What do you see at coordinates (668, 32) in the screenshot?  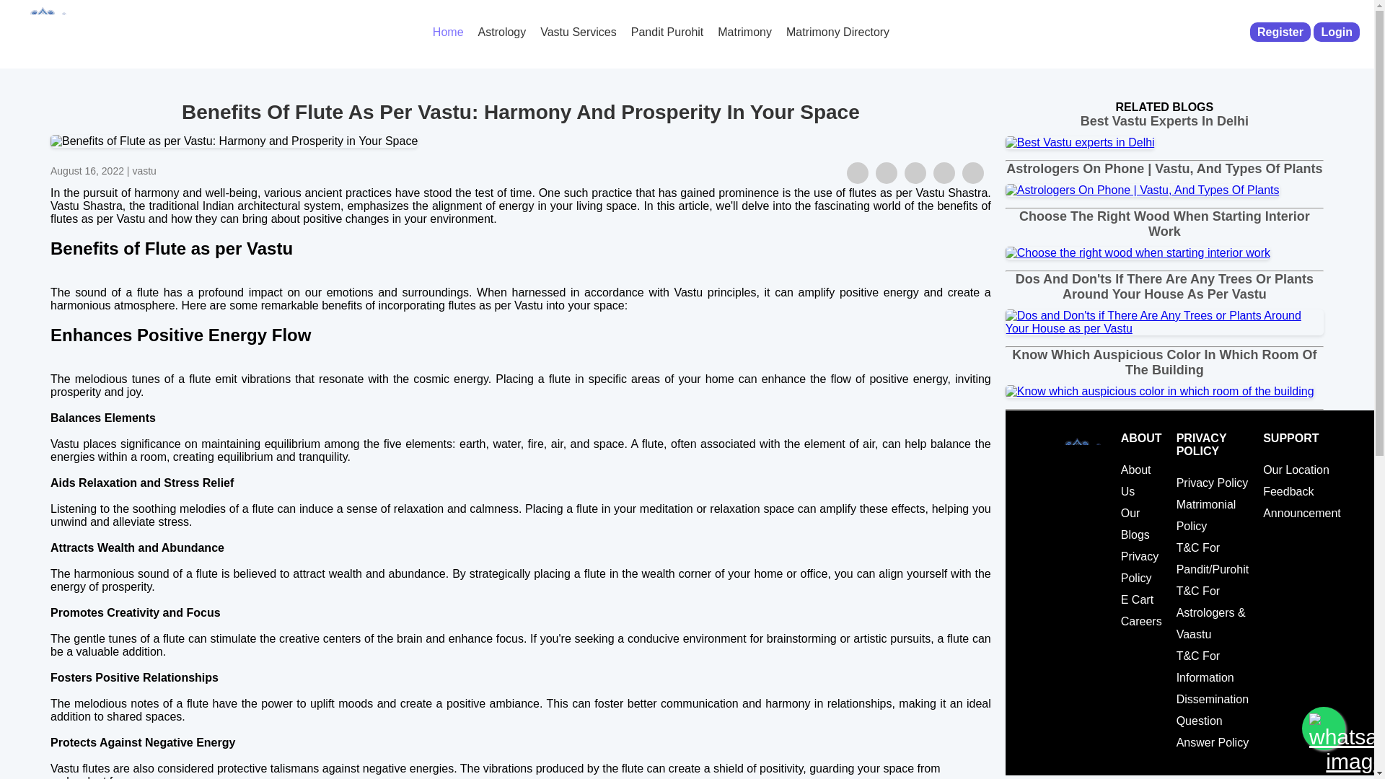 I see `Pandit Purohit` at bounding box center [668, 32].